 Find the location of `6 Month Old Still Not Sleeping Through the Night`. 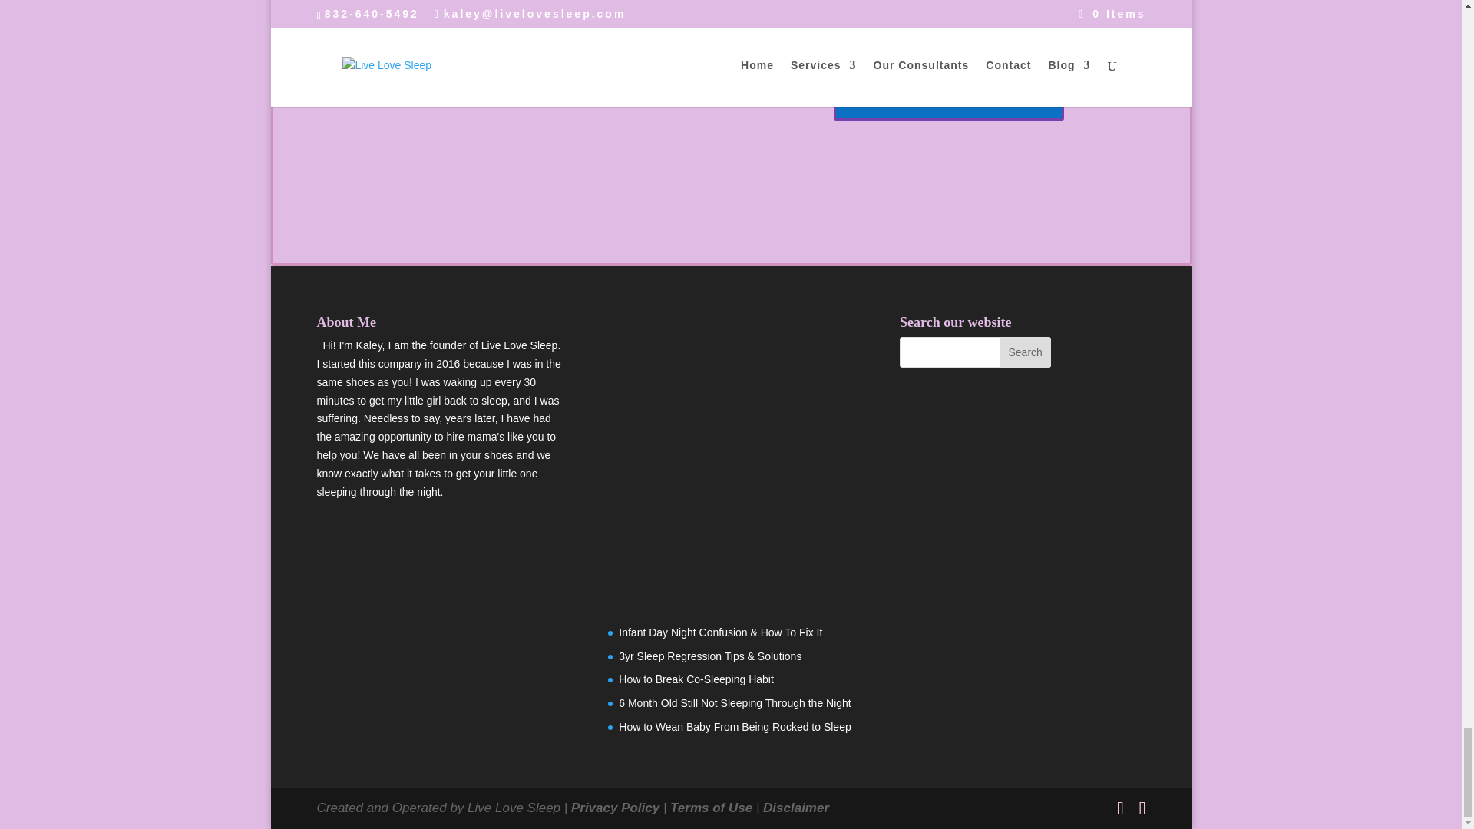

6 Month Old Still Not Sleeping Through the Night is located at coordinates (734, 703).